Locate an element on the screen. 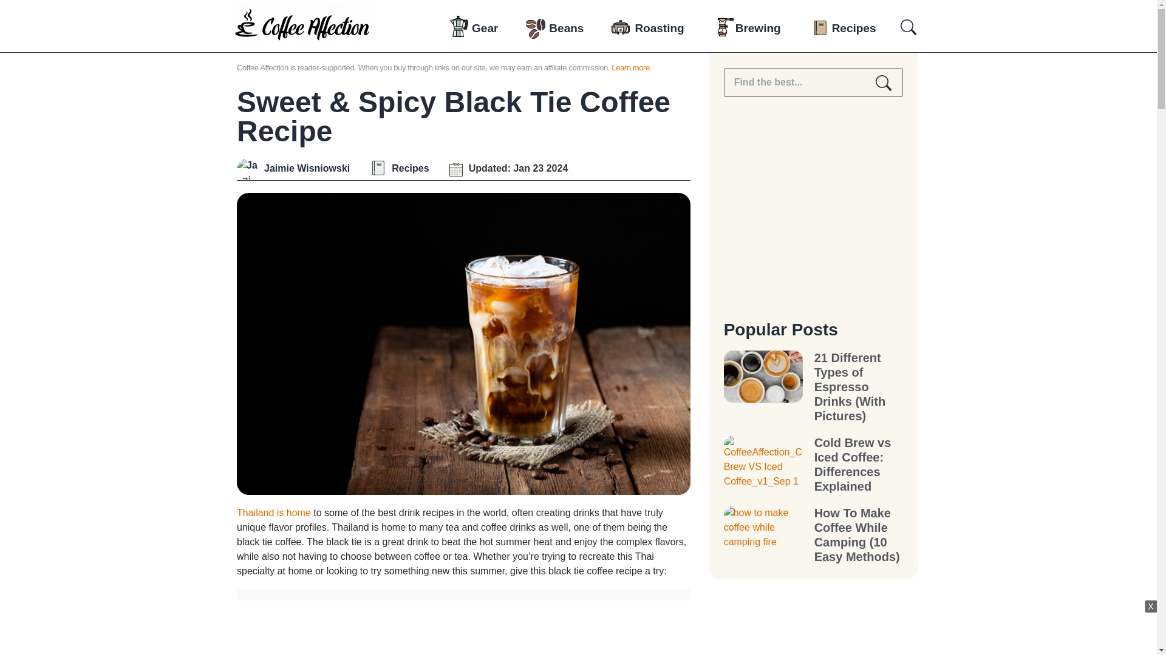  Search is located at coordinates (883, 82).